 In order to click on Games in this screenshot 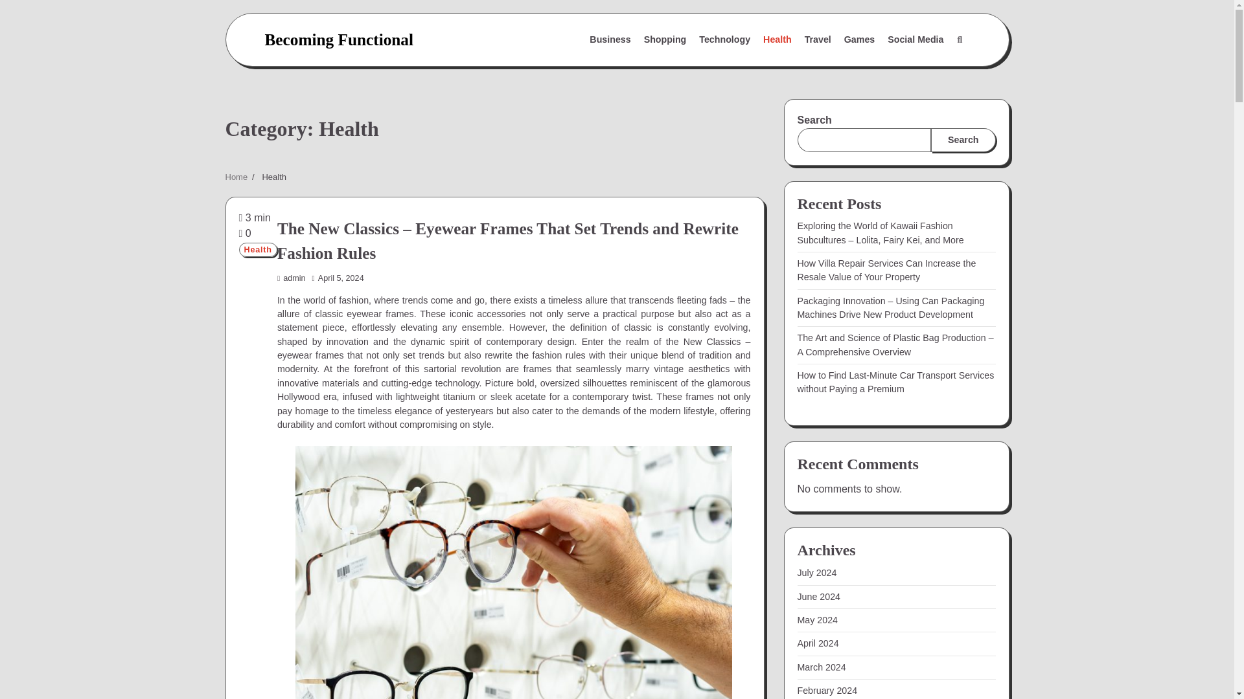, I will do `click(859, 40)`.